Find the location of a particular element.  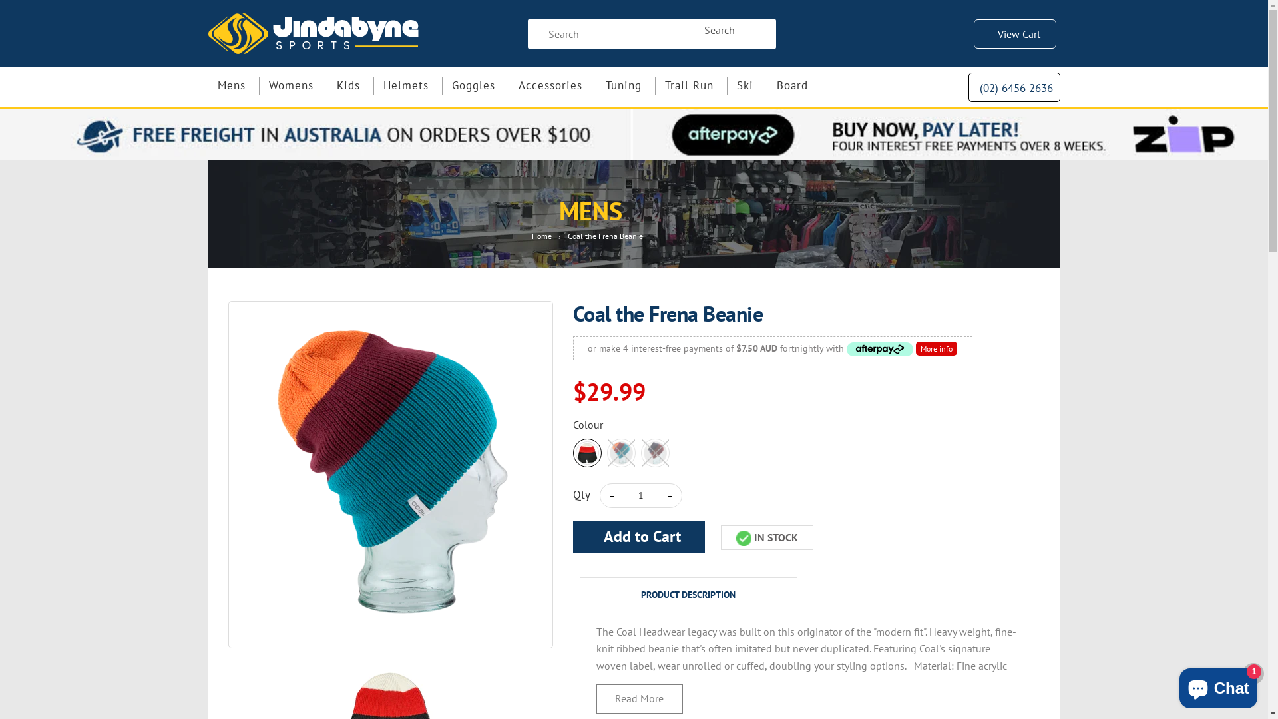

(02) 6456 2636 is located at coordinates (1014, 88).